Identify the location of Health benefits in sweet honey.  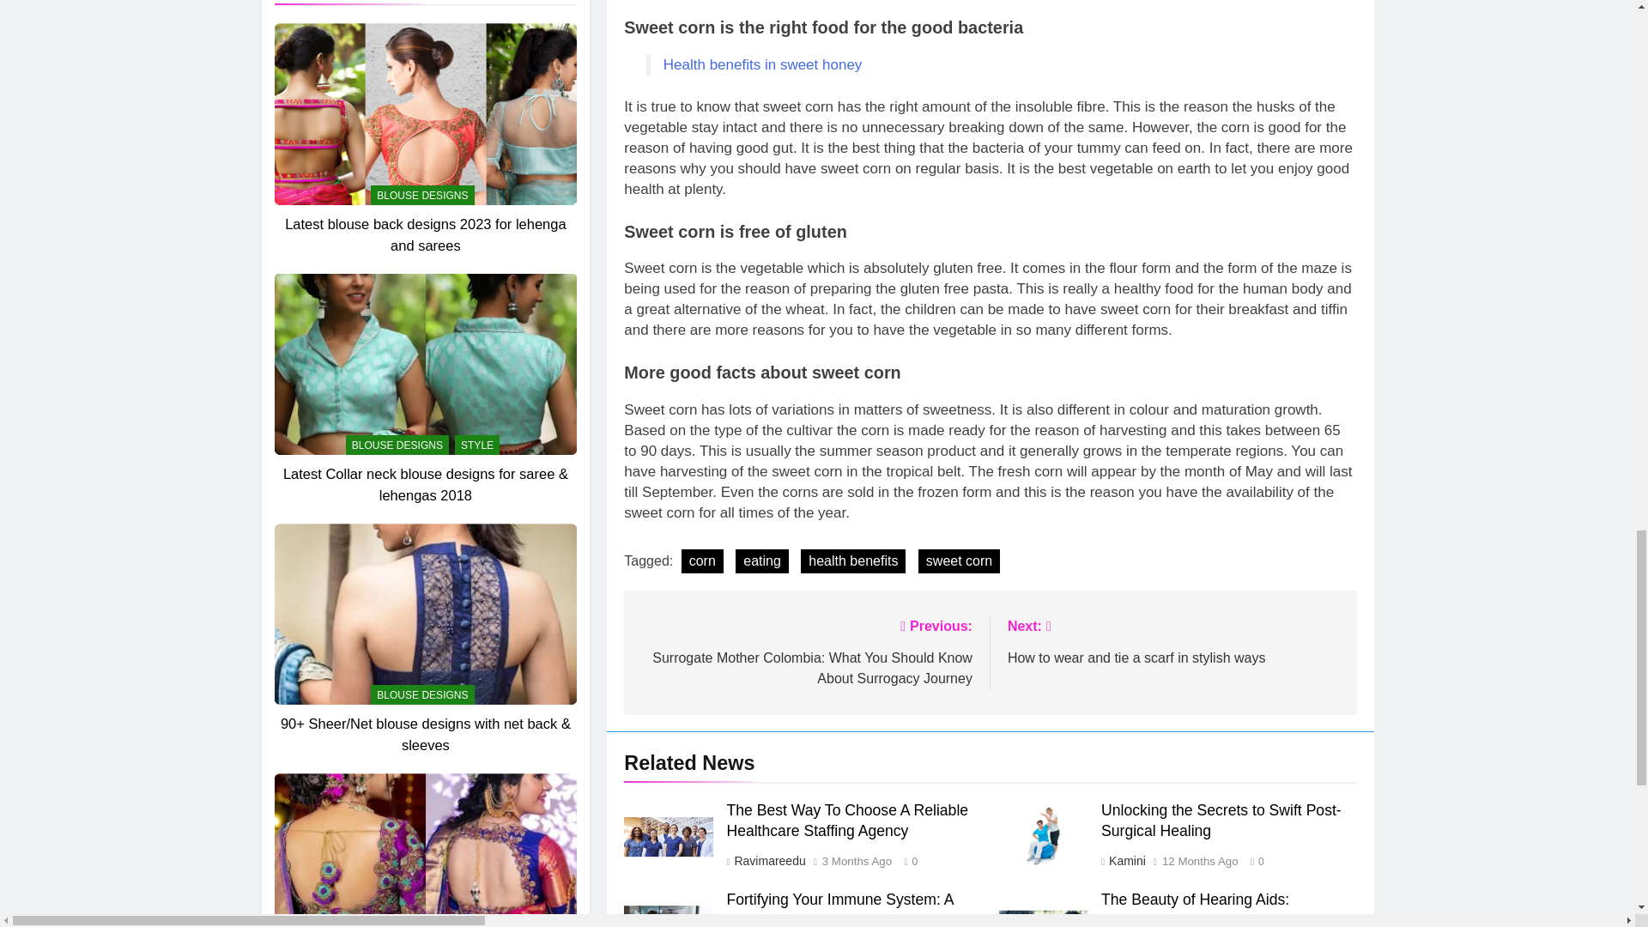
(762, 64).